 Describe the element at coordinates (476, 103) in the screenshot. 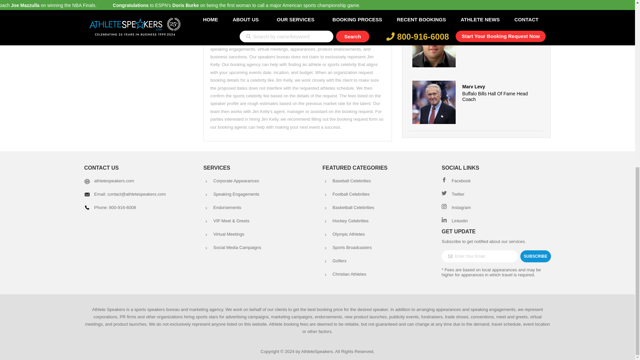

I see `Marv Levy Buffalo Bills Hall Of Fame Head Coach` at that location.